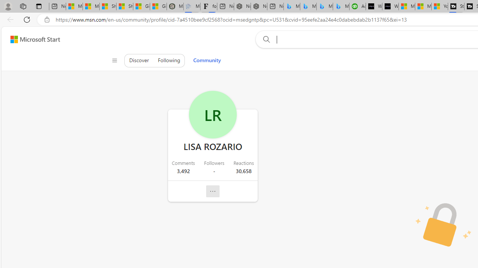 The height and width of the screenshot is (268, 478). What do you see at coordinates (125, 7) in the screenshot?
I see `Shanghai, China weather forecast | Microsoft Weather` at bounding box center [125, 7].